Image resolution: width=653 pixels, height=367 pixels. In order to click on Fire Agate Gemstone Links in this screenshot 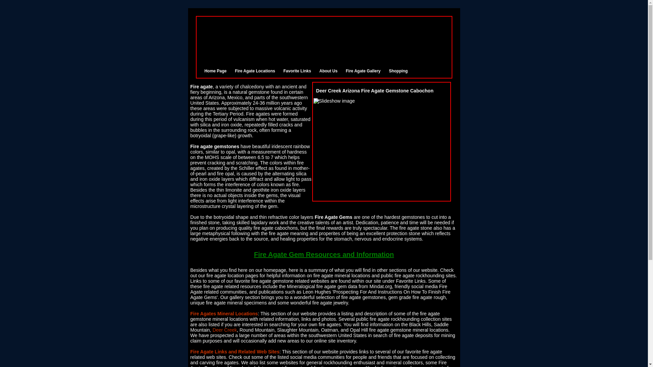, I will do `click(235, 352)`.